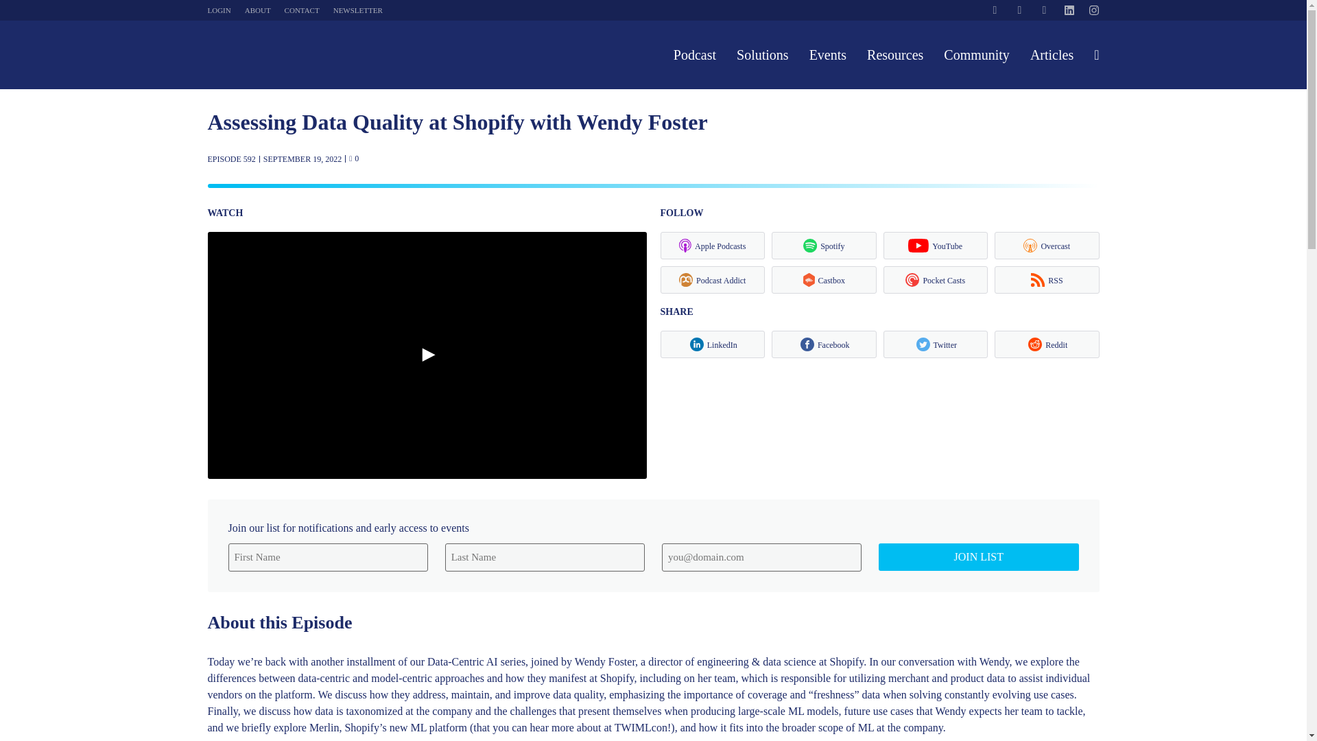  Describe the element at coordinates (763, 55) in the screenshot. I see `Solutions` at that location.